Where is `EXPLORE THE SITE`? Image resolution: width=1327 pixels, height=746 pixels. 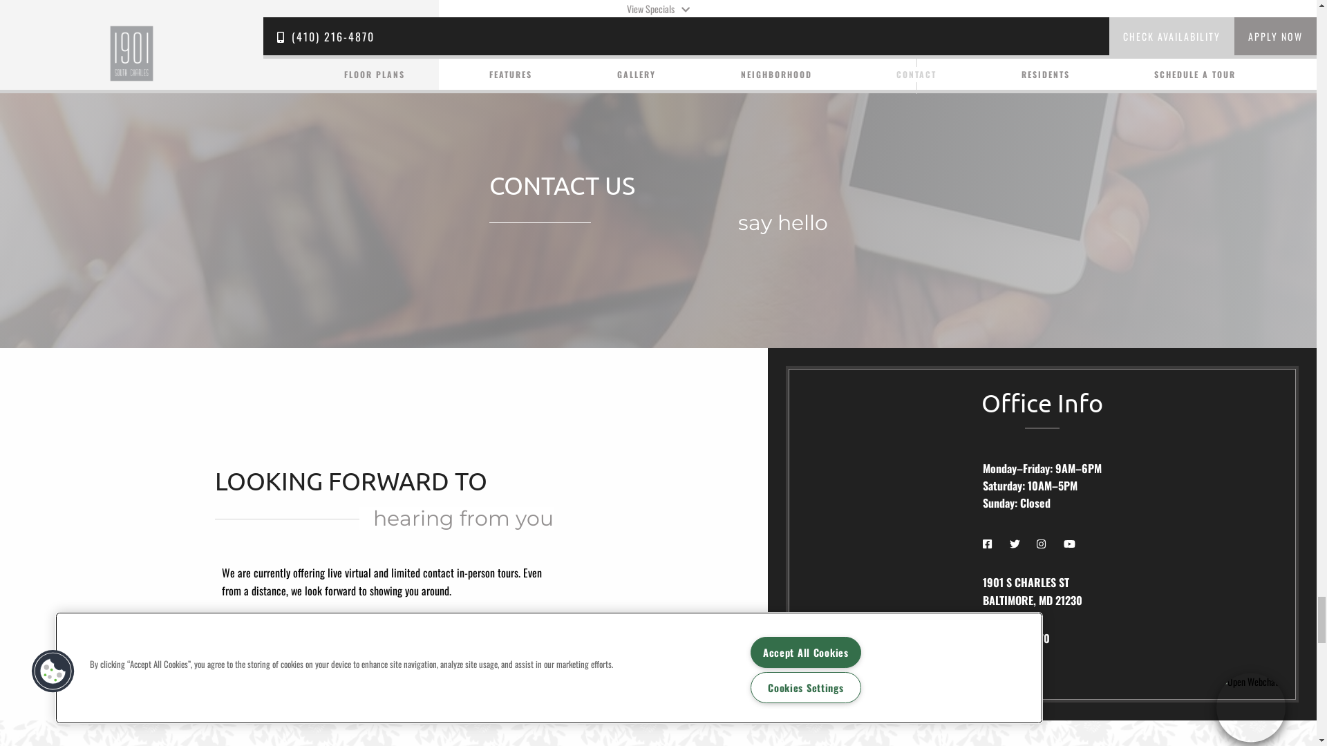 EXPLORE THE SITE is located at coordinates (1147, 611).